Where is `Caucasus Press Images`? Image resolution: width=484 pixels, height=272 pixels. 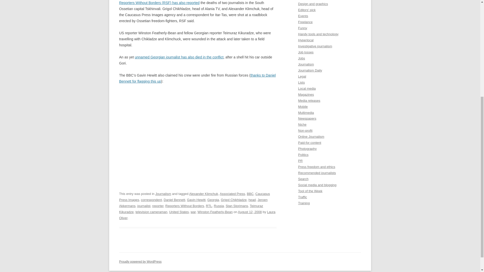
Caucasus Press Images is located at coordinates (194, 197).